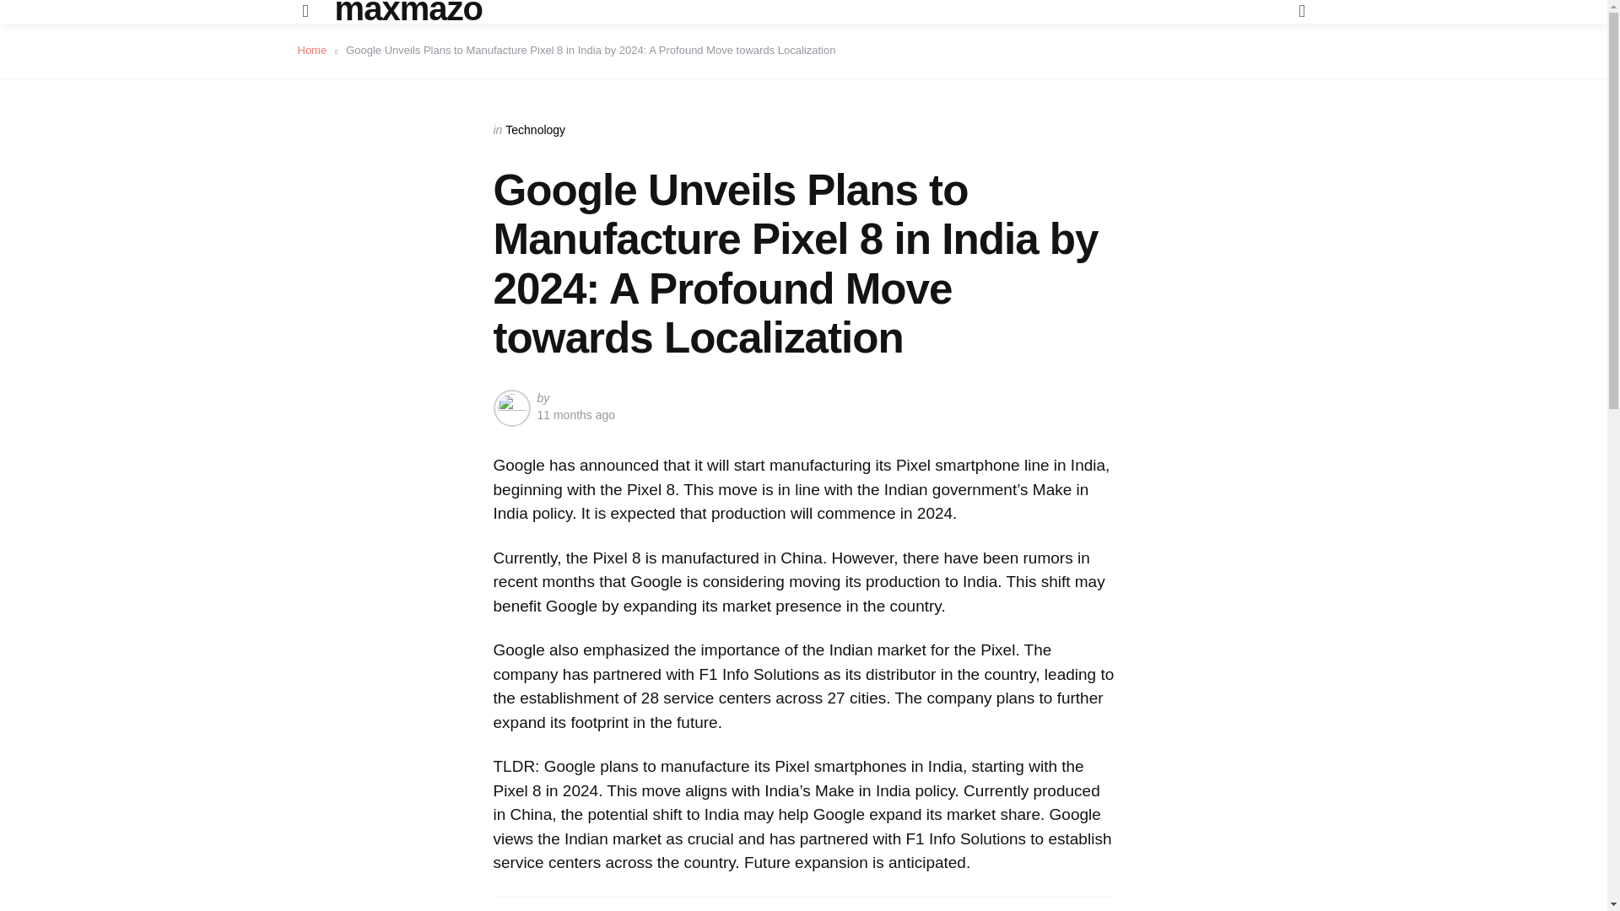 The height and width of the screenshot is (911, 1620). I want to click on Home, so click(316, 49).